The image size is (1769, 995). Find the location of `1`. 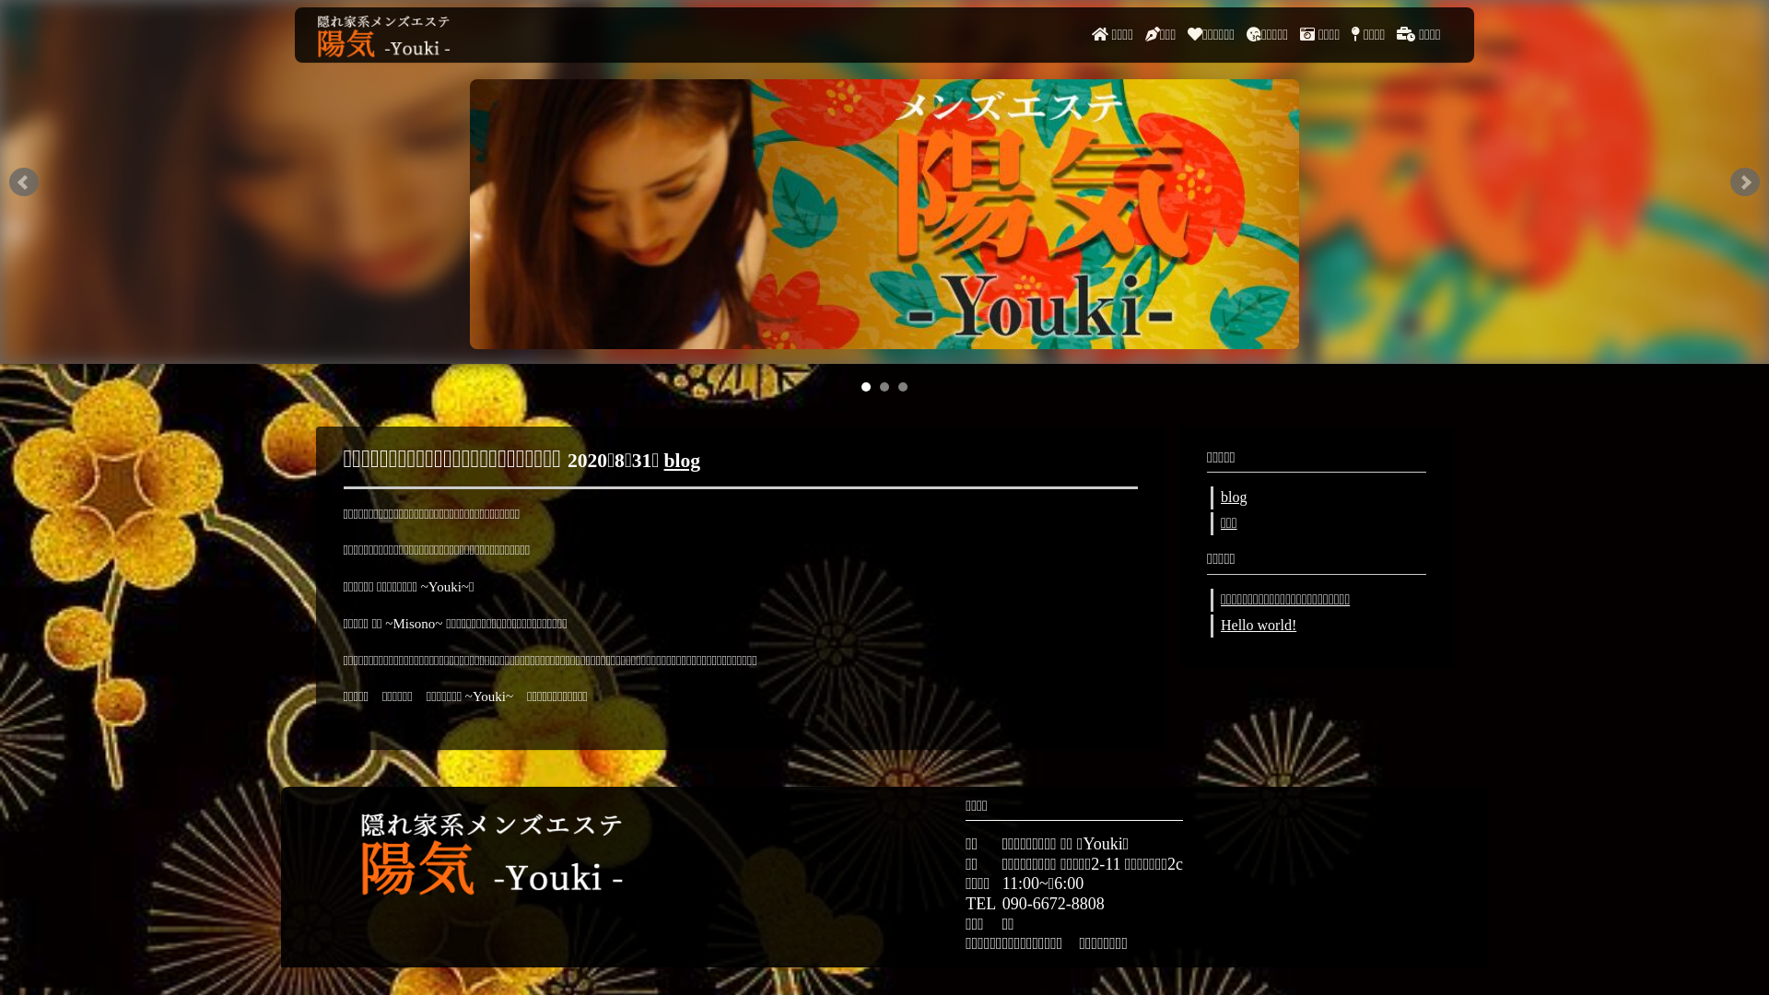

1 is located at coordinates (866, 387).